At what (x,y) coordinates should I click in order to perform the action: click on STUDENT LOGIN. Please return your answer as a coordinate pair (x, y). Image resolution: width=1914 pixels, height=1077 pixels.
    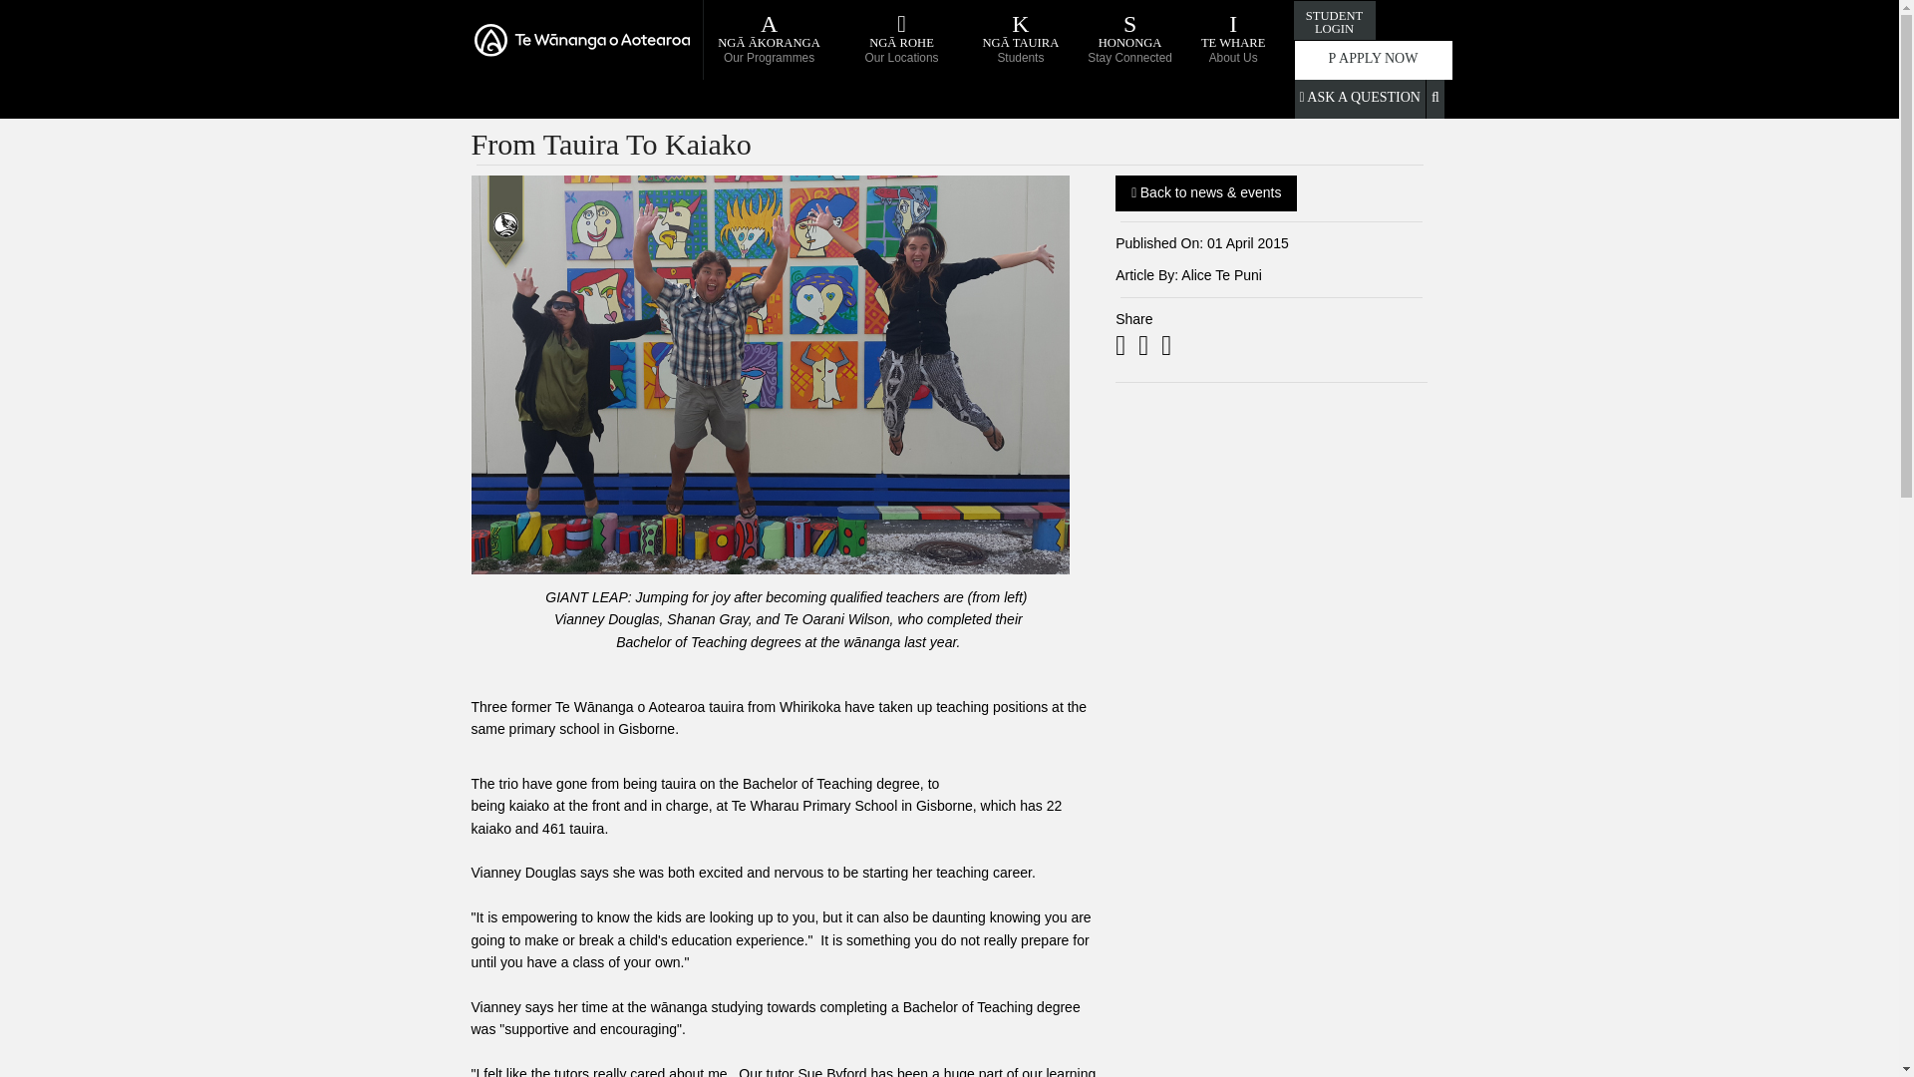
    Looking at the image, I should click on (1334, 20).